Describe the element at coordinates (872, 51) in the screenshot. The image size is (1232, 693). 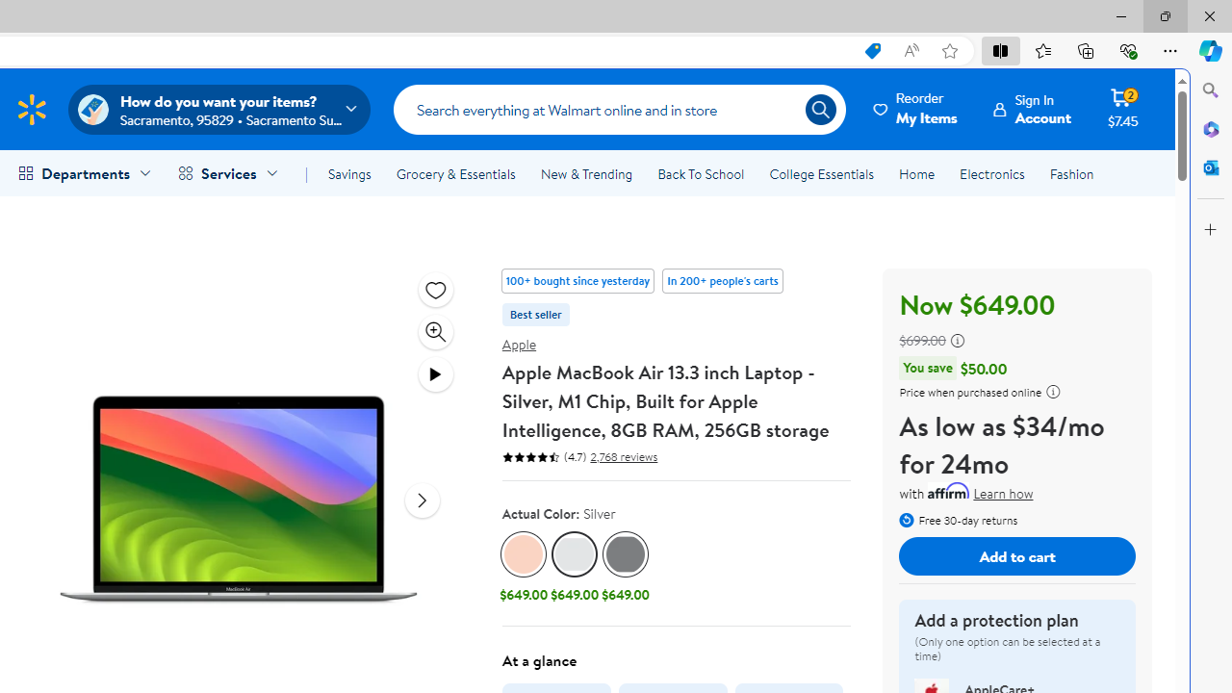
I see `This site has coupons! Shopping in Microsoft Edge, 7` at that location.